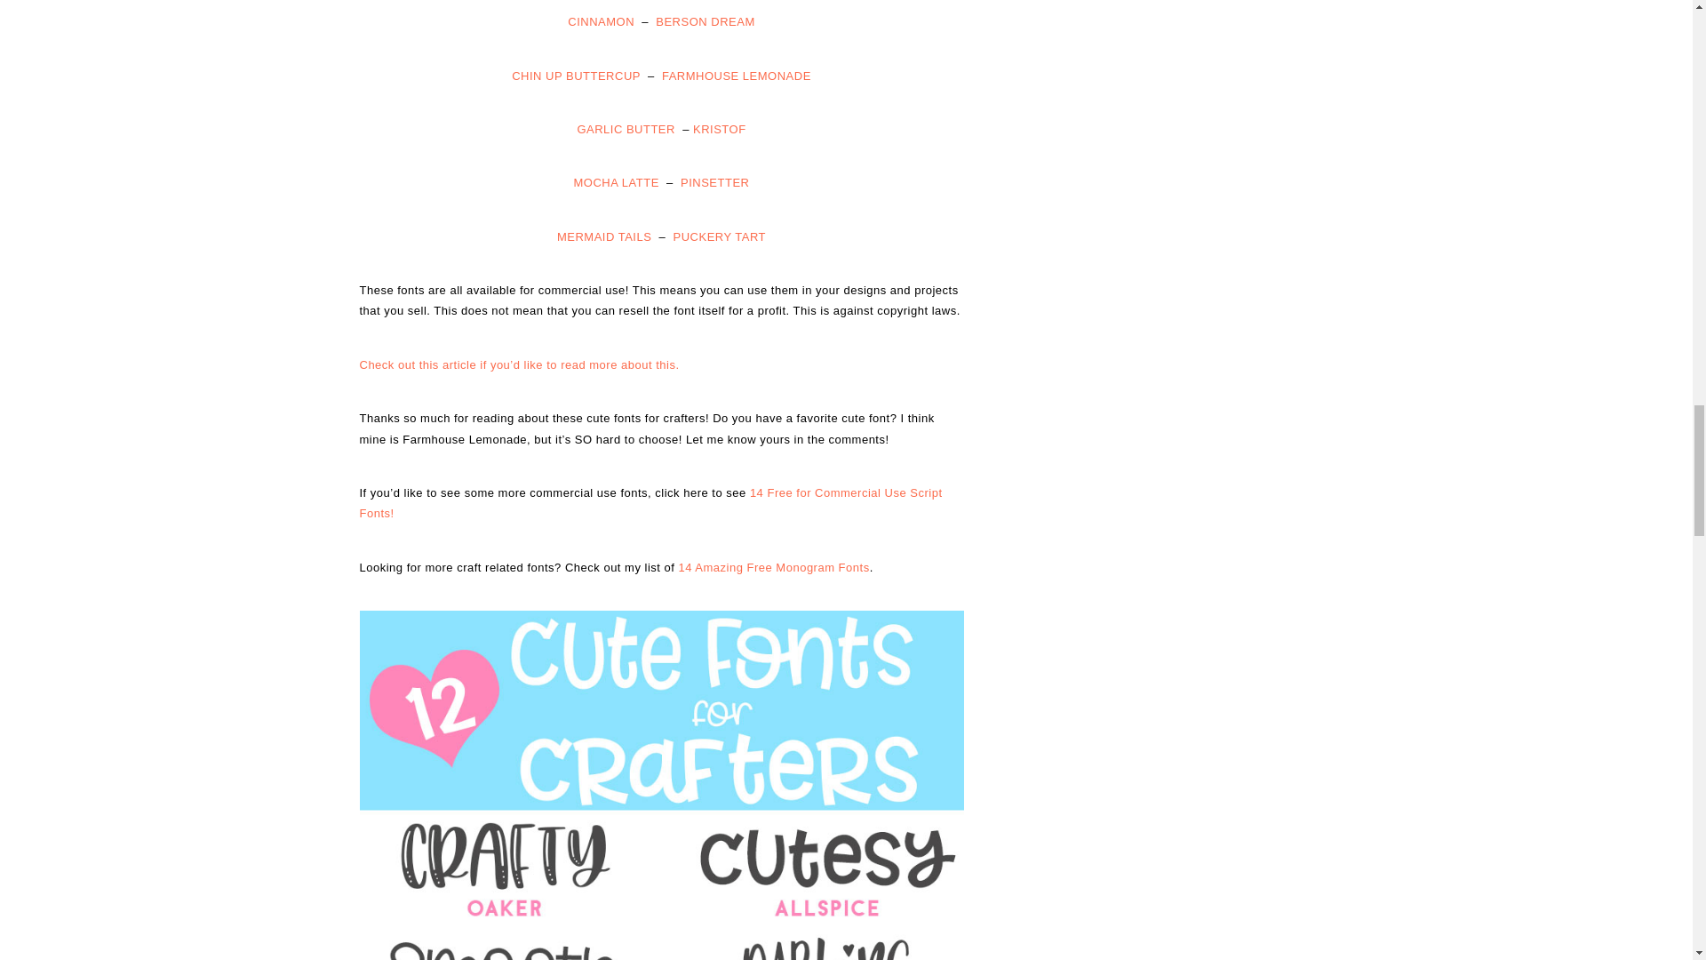  What do you see at coordinates (604, 236) in the screenshot?
I see `MERMAID TAILS` at bounding box center [604, 236].